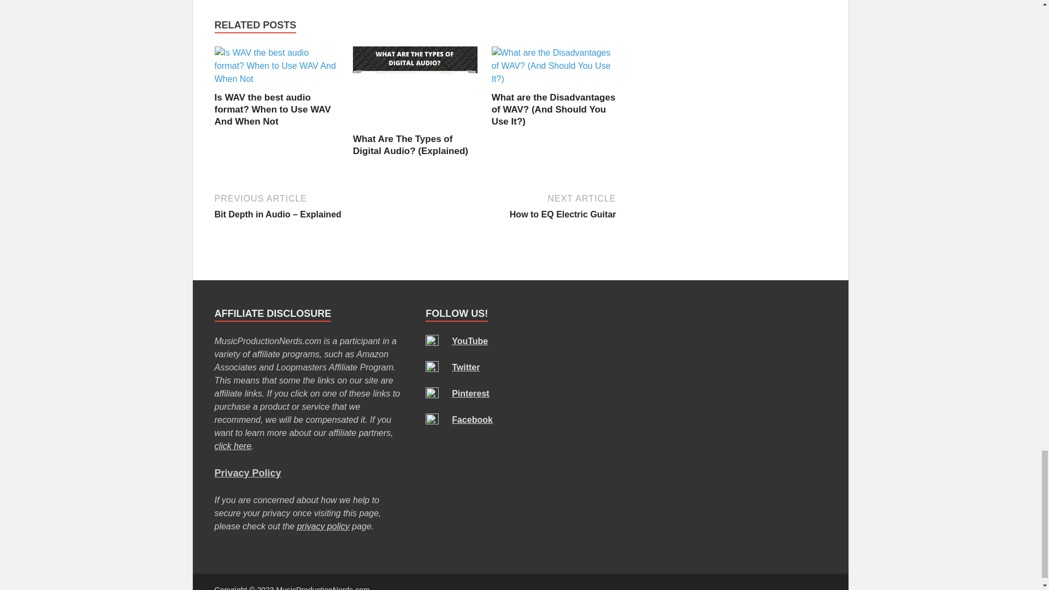 The height and width of the screenshot is (590, 1049). I want to click on Is WAV the best audio format? When to Use WAV And When Not, so click(276, 79).